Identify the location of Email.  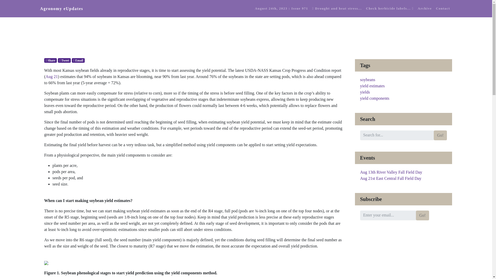
(78, 60).